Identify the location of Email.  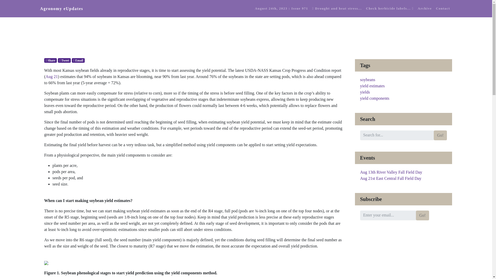
(78, 60).